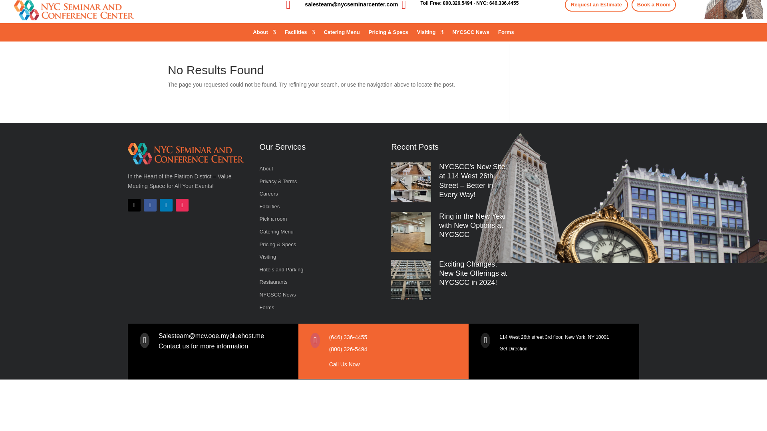 This screenshot has width=767, height=431. Describe the element at coordinates (186, 153) in the screenshot. I see `logohorizontal` at that location.